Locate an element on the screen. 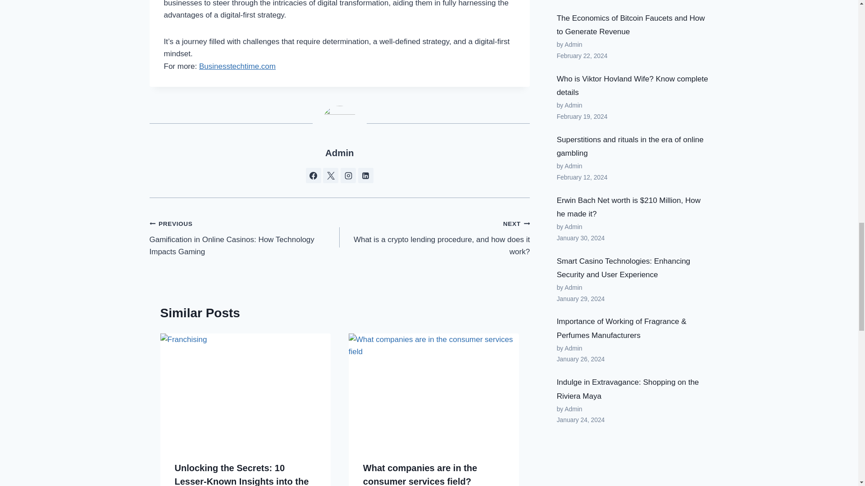 The height and width of the screenshot is (486, 865). Follow Admin on Facebook is located at coordinates (314, 175).